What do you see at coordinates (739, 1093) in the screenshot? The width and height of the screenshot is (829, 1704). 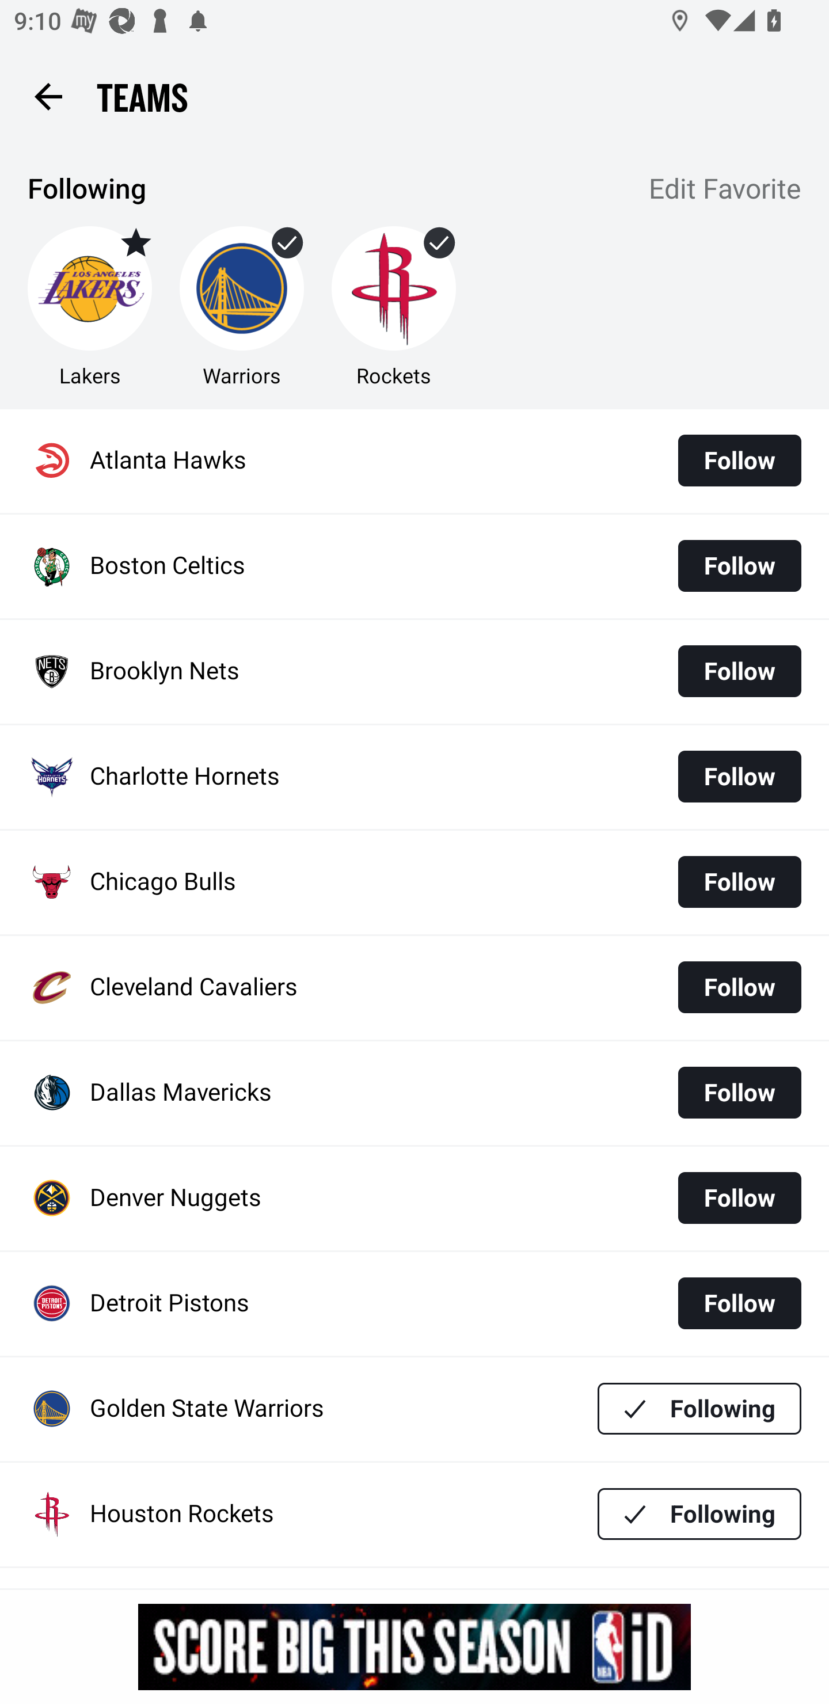 I see `Follow` at bounding box center [739, 1093].